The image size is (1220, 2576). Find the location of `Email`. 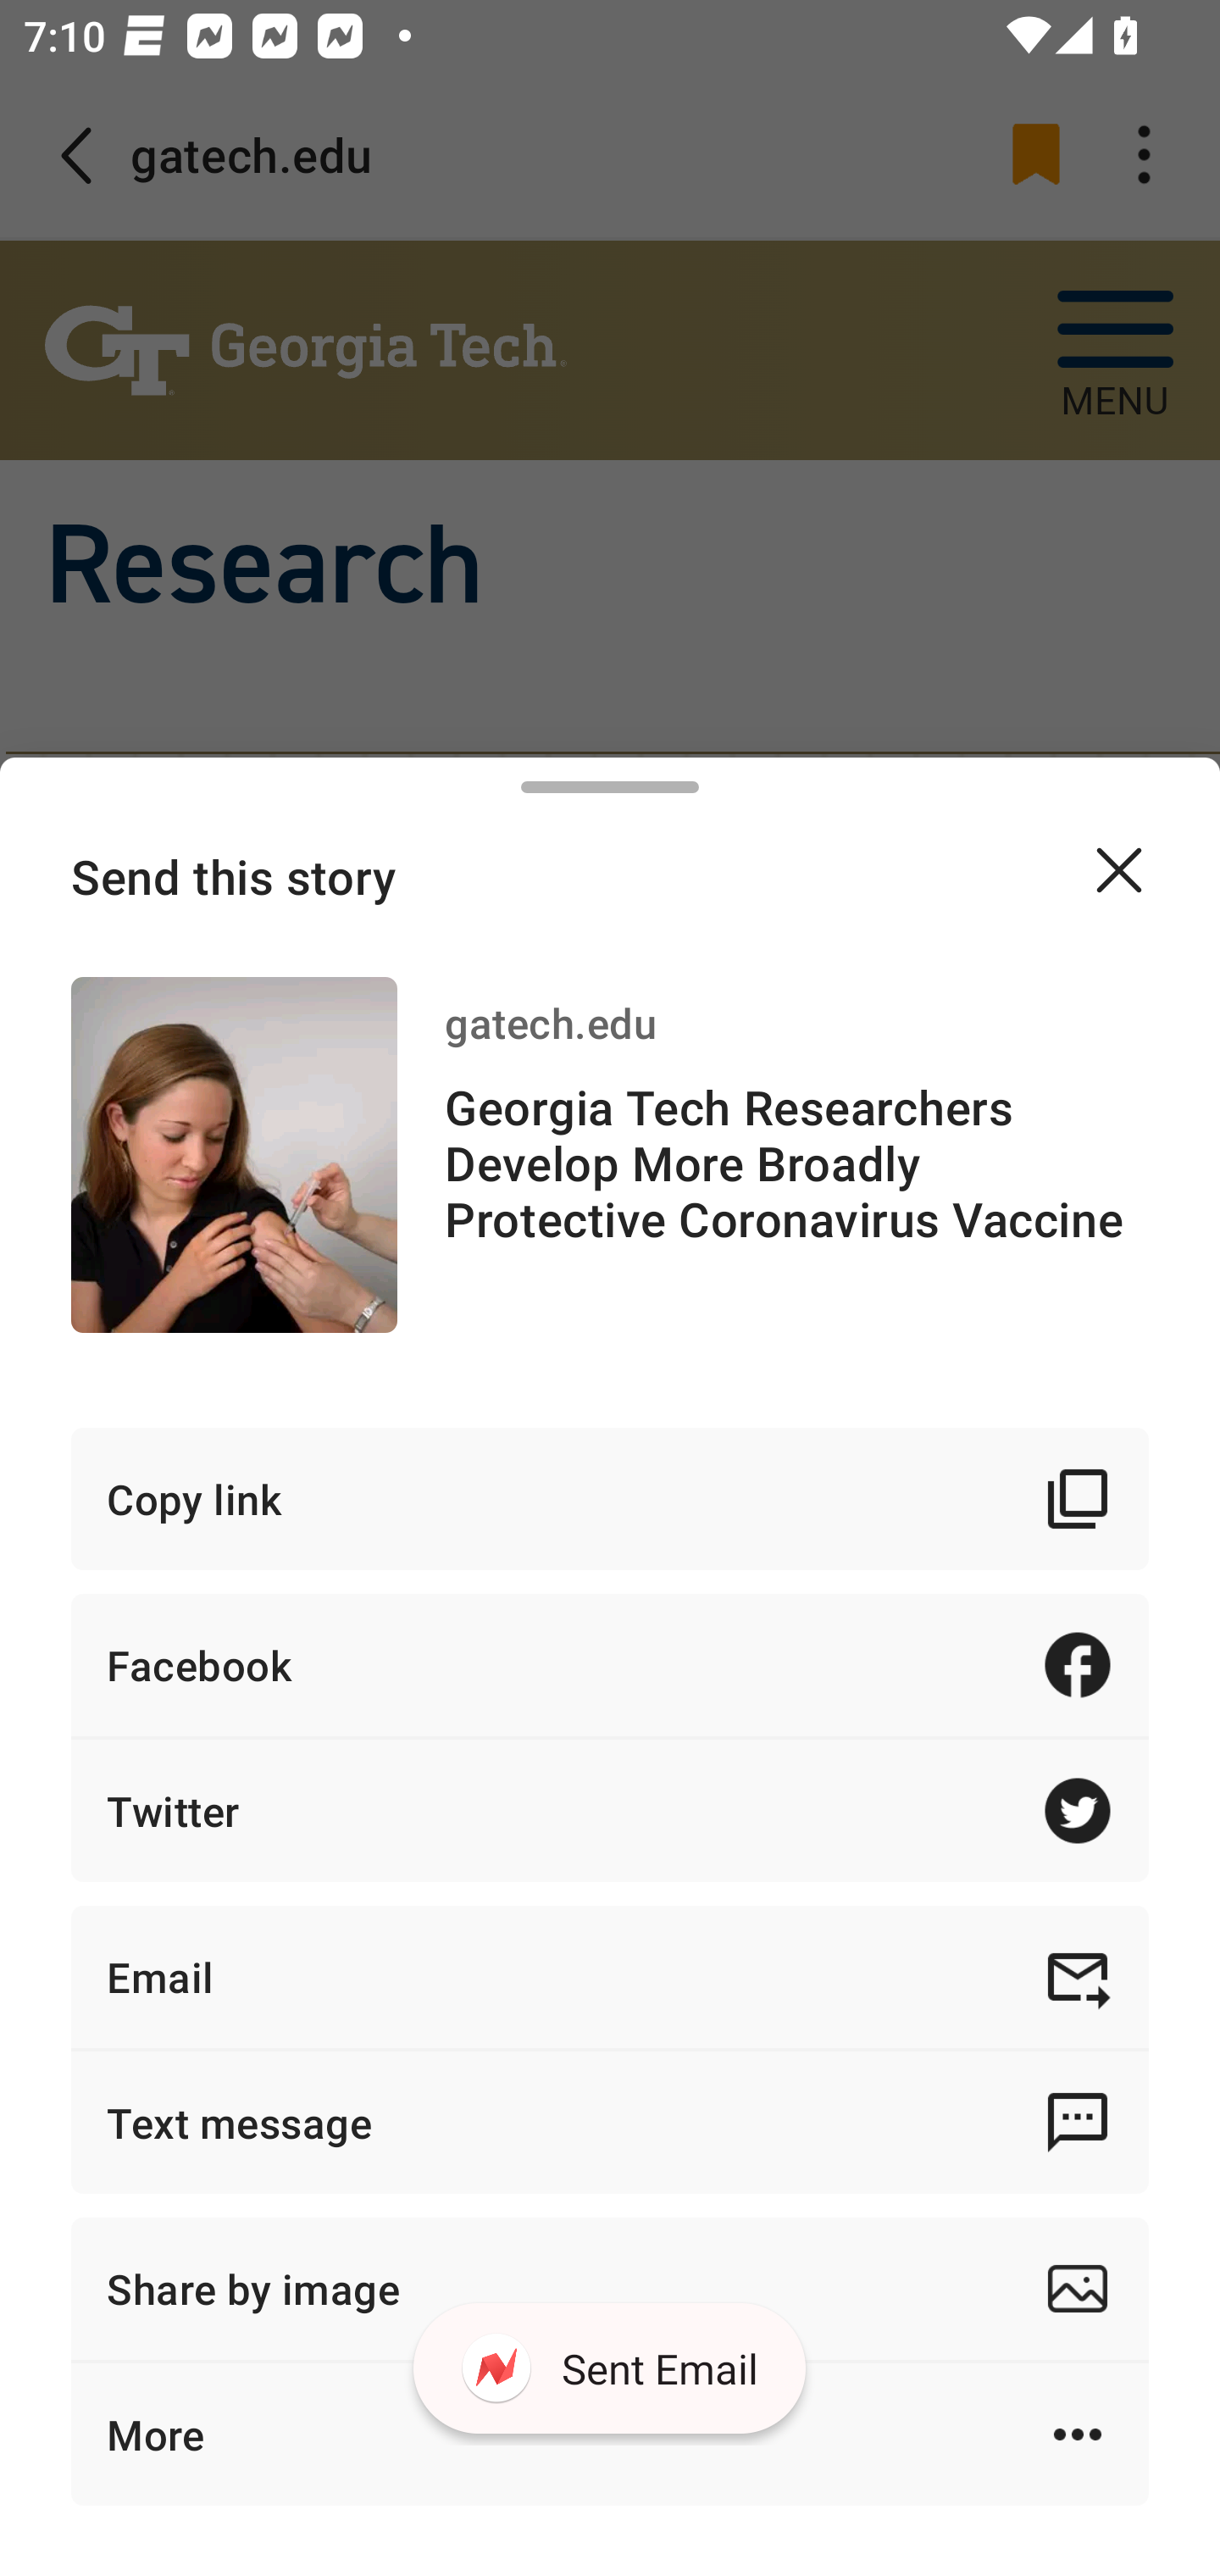

Email is located at coordinates (610, 1976).